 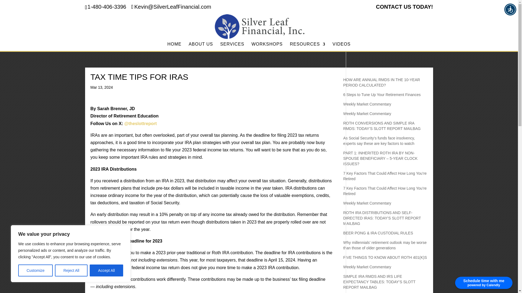 I want to click on HOW ARE ANNUAL RMDS IN THE 10-YEAR PERIOD CALCULATED?, so click(x=381, y=82).